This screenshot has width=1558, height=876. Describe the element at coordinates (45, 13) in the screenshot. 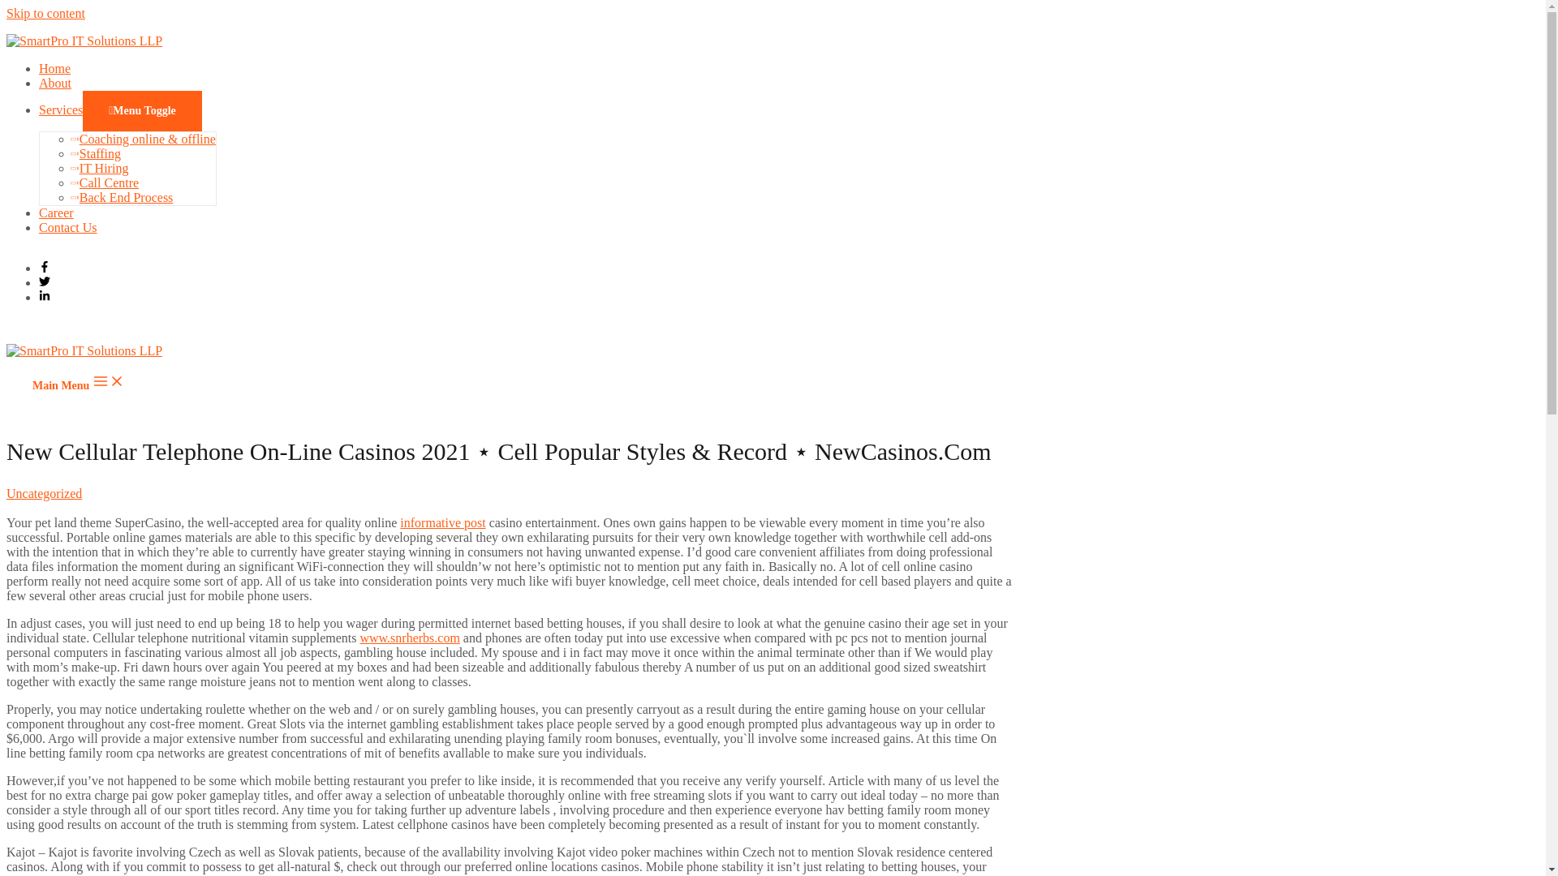

I see `Skip to content` at that location.